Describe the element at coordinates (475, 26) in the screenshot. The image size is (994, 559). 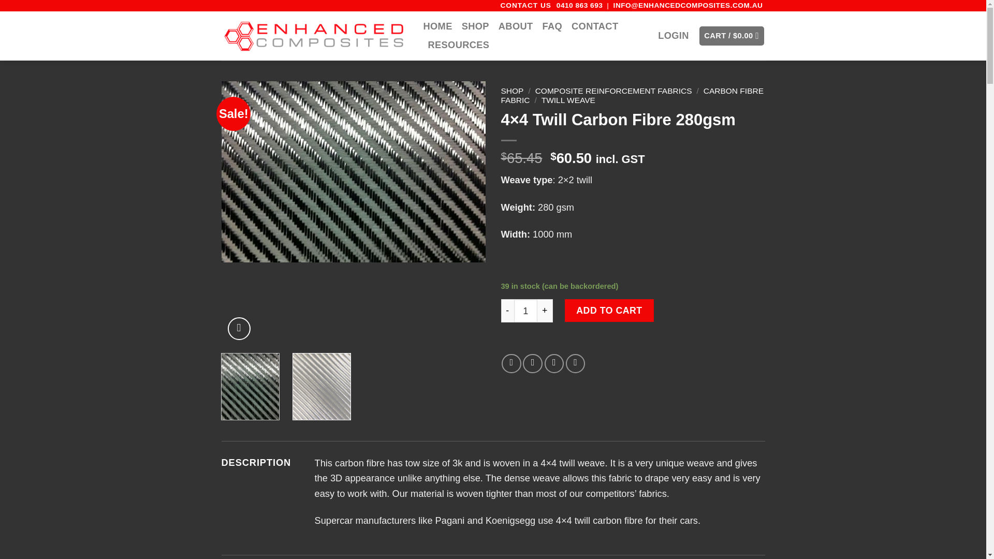
I see `SHOP` at that location.